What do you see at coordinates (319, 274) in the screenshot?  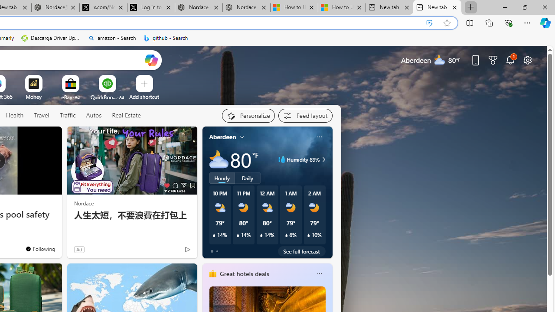 I see `Class: icon-img` at bounding box center [319, 274].